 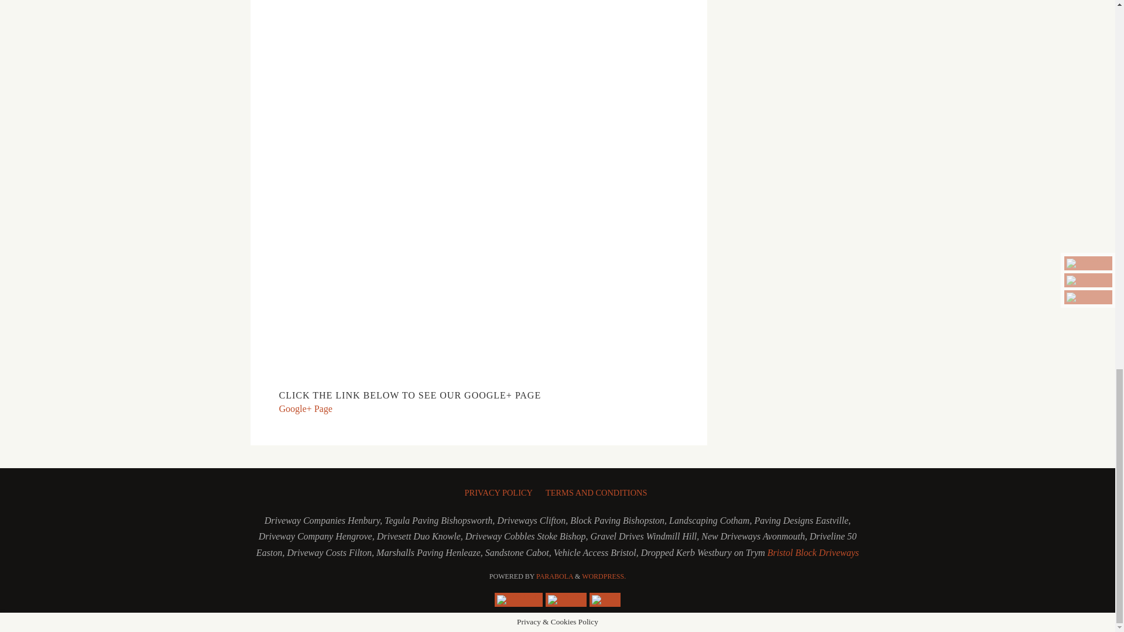 What do you see at coordinates (519, 599) in the screenshot?
I see `YouTube` at bounding box center [519, 599].